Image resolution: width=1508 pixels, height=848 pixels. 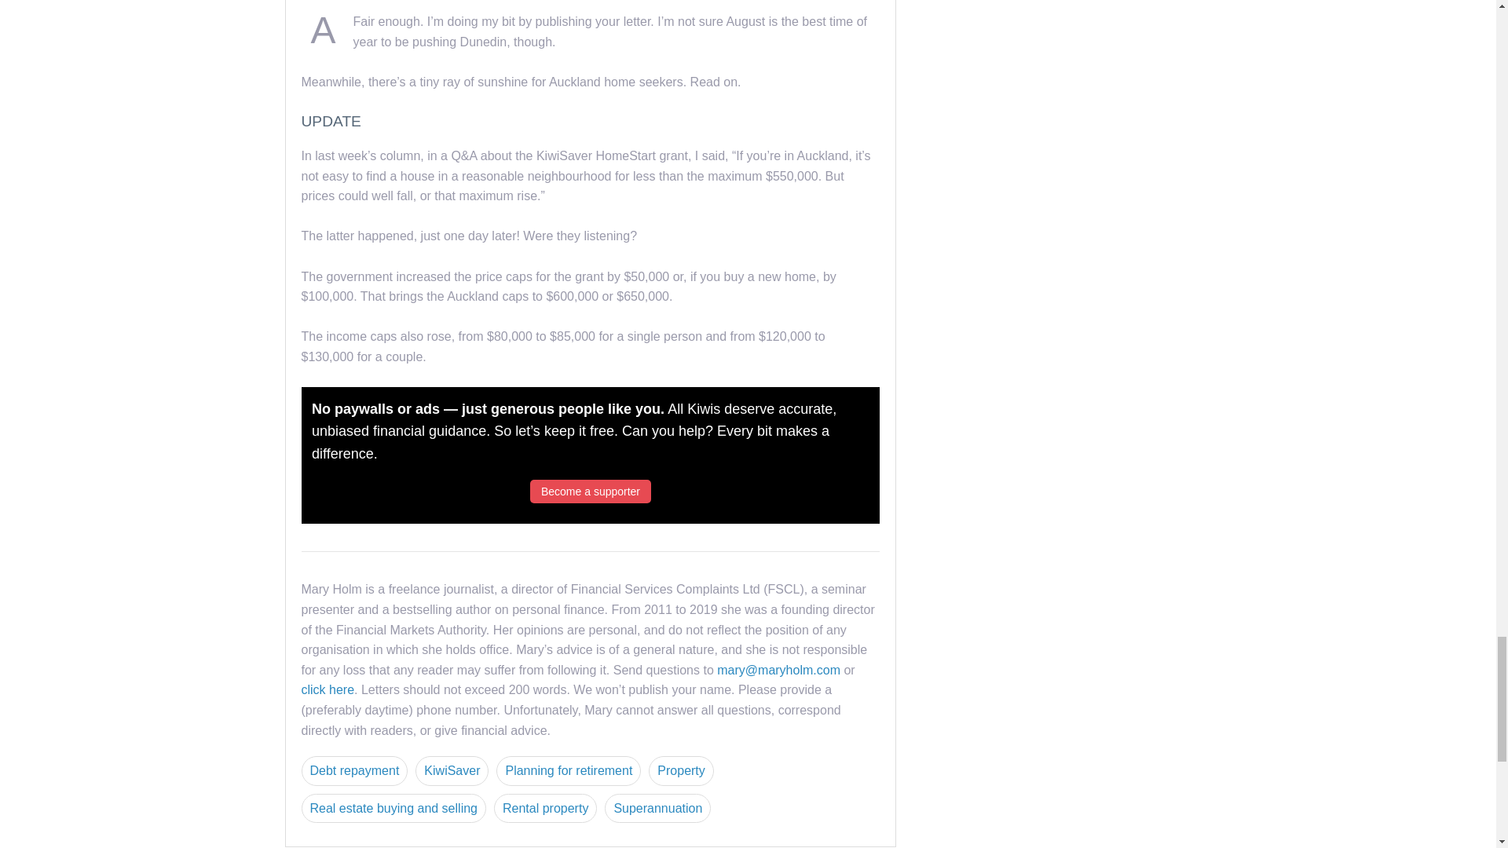 What do you see at coordinates (545, 808) in the screenshot?
I see `Rental property` at bounding box center [545, 808].